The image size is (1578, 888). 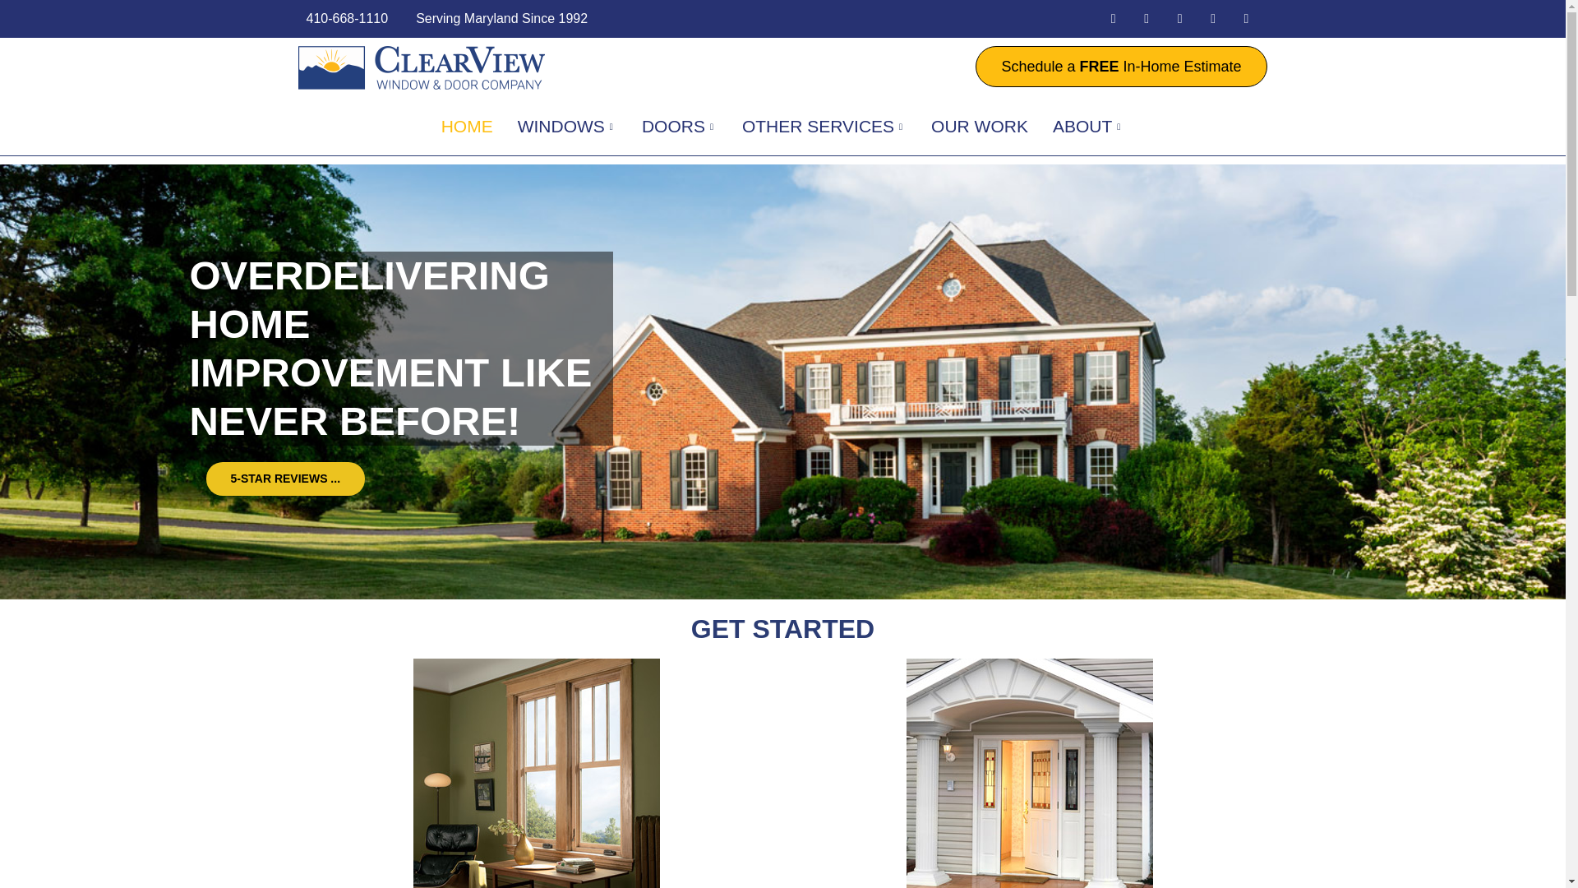 What do you see at coordinates (1121, 66) in the screenshot?
I see `Schedule a FREE In-Home Estimate` at bounding box center [1121, 66].